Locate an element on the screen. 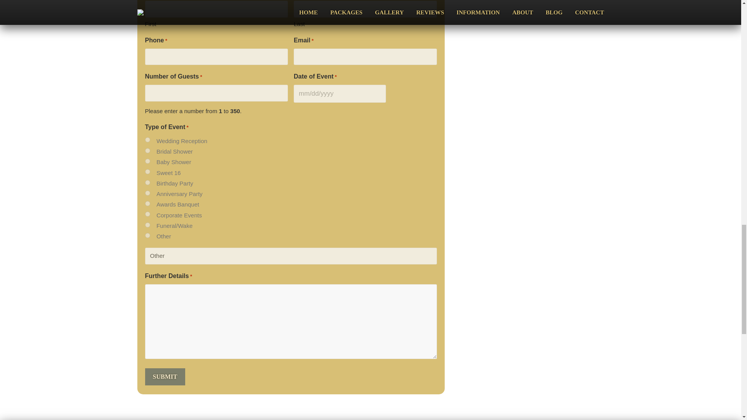 The width and height of the screenshot is (747, 420). Other is located at coordinates (290, 256).